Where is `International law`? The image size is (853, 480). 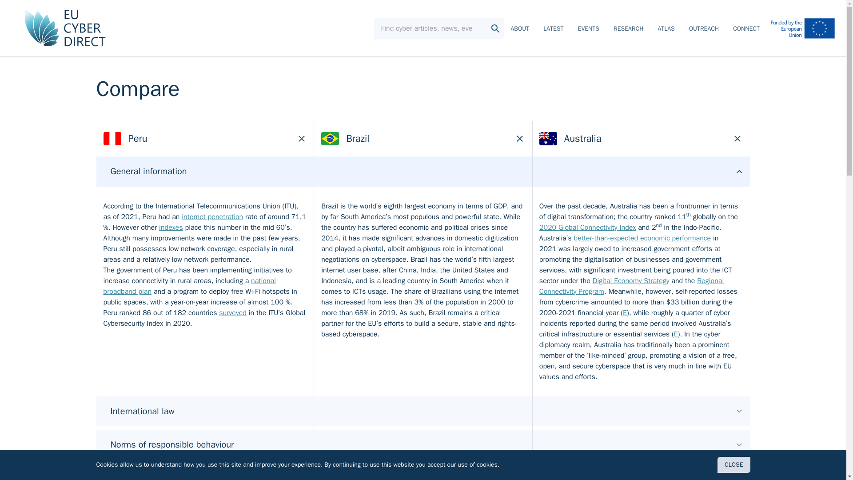 International law is located at coordinates (423, 412).